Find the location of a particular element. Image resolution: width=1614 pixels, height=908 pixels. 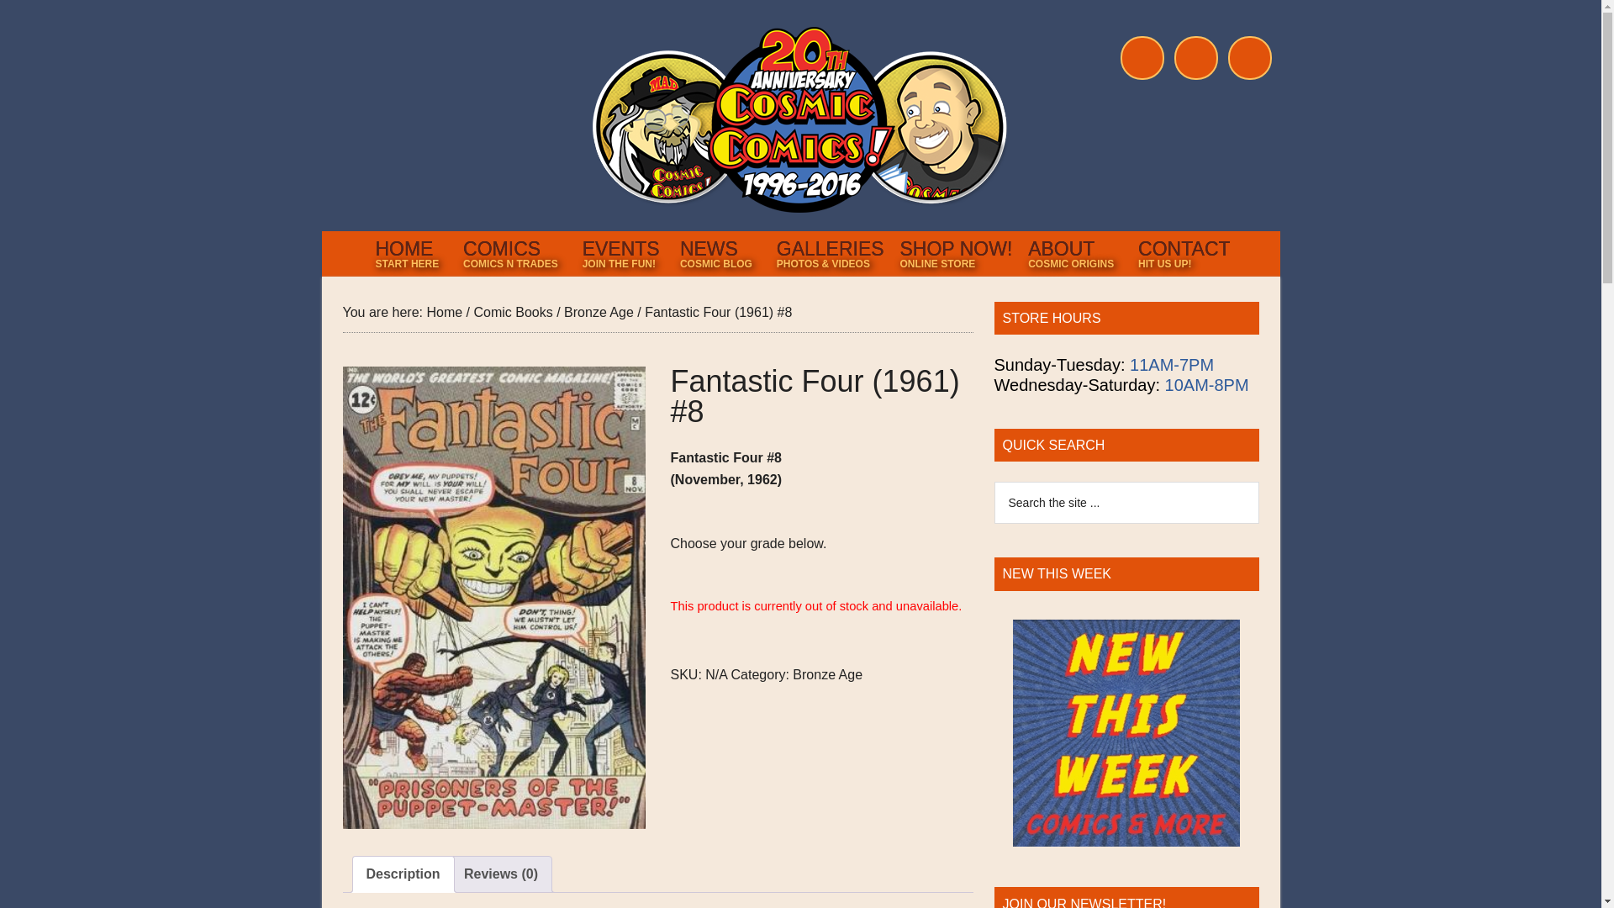

Cosmic Comics! is located at coordinates (827, 674).